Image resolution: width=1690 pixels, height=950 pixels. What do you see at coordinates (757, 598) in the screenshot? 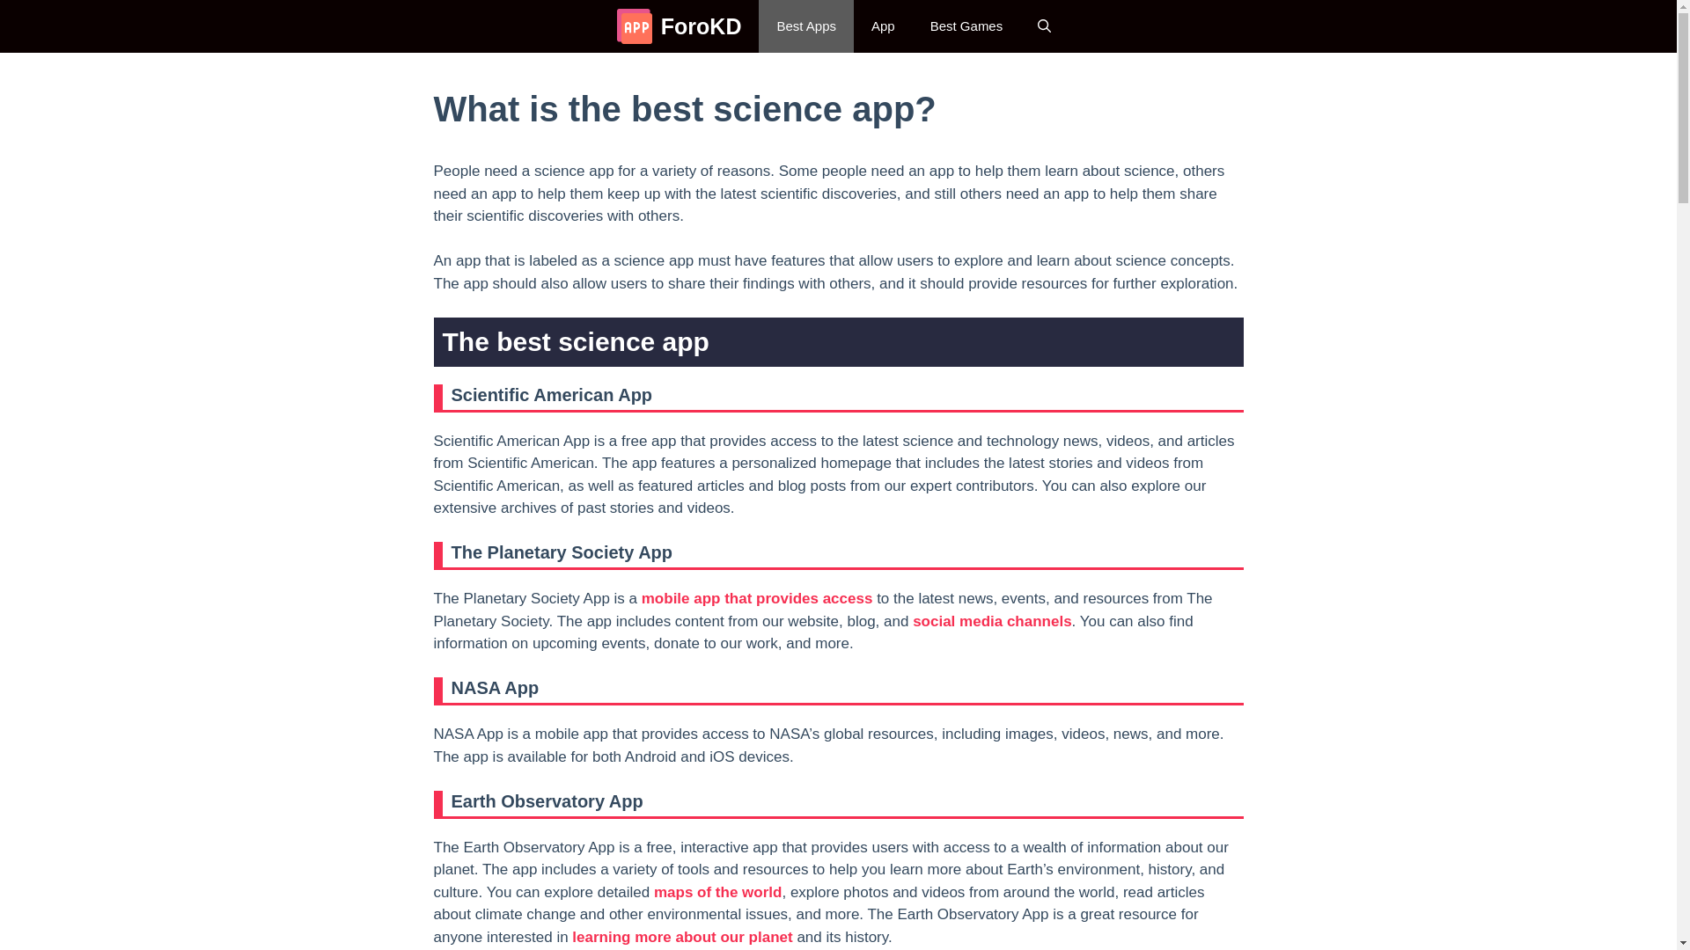
I see `mobile app that provides access` at bounding box center [757, 598].